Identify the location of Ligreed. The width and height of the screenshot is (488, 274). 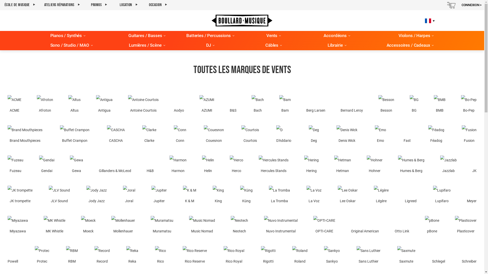
(411, 196).